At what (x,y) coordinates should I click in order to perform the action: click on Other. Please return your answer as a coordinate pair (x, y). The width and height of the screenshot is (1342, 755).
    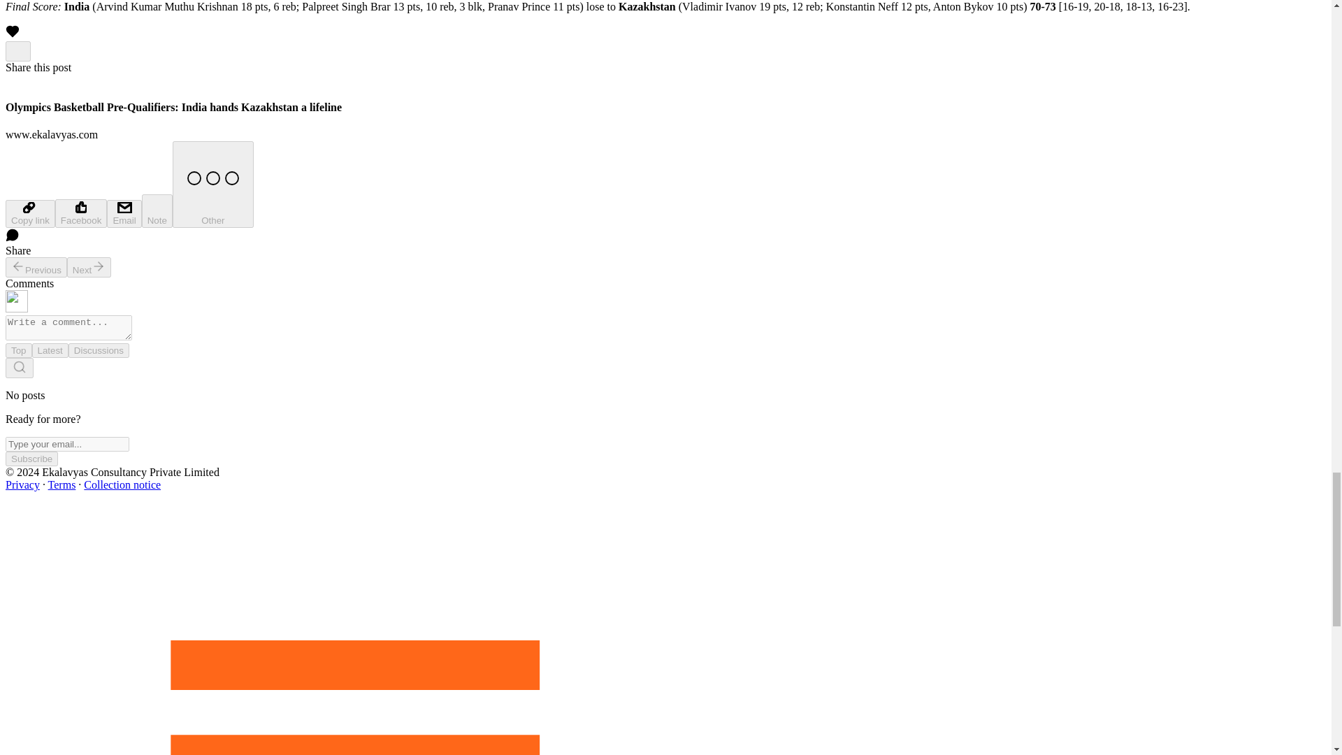
    Looking at the image, I should click on (212, 185).